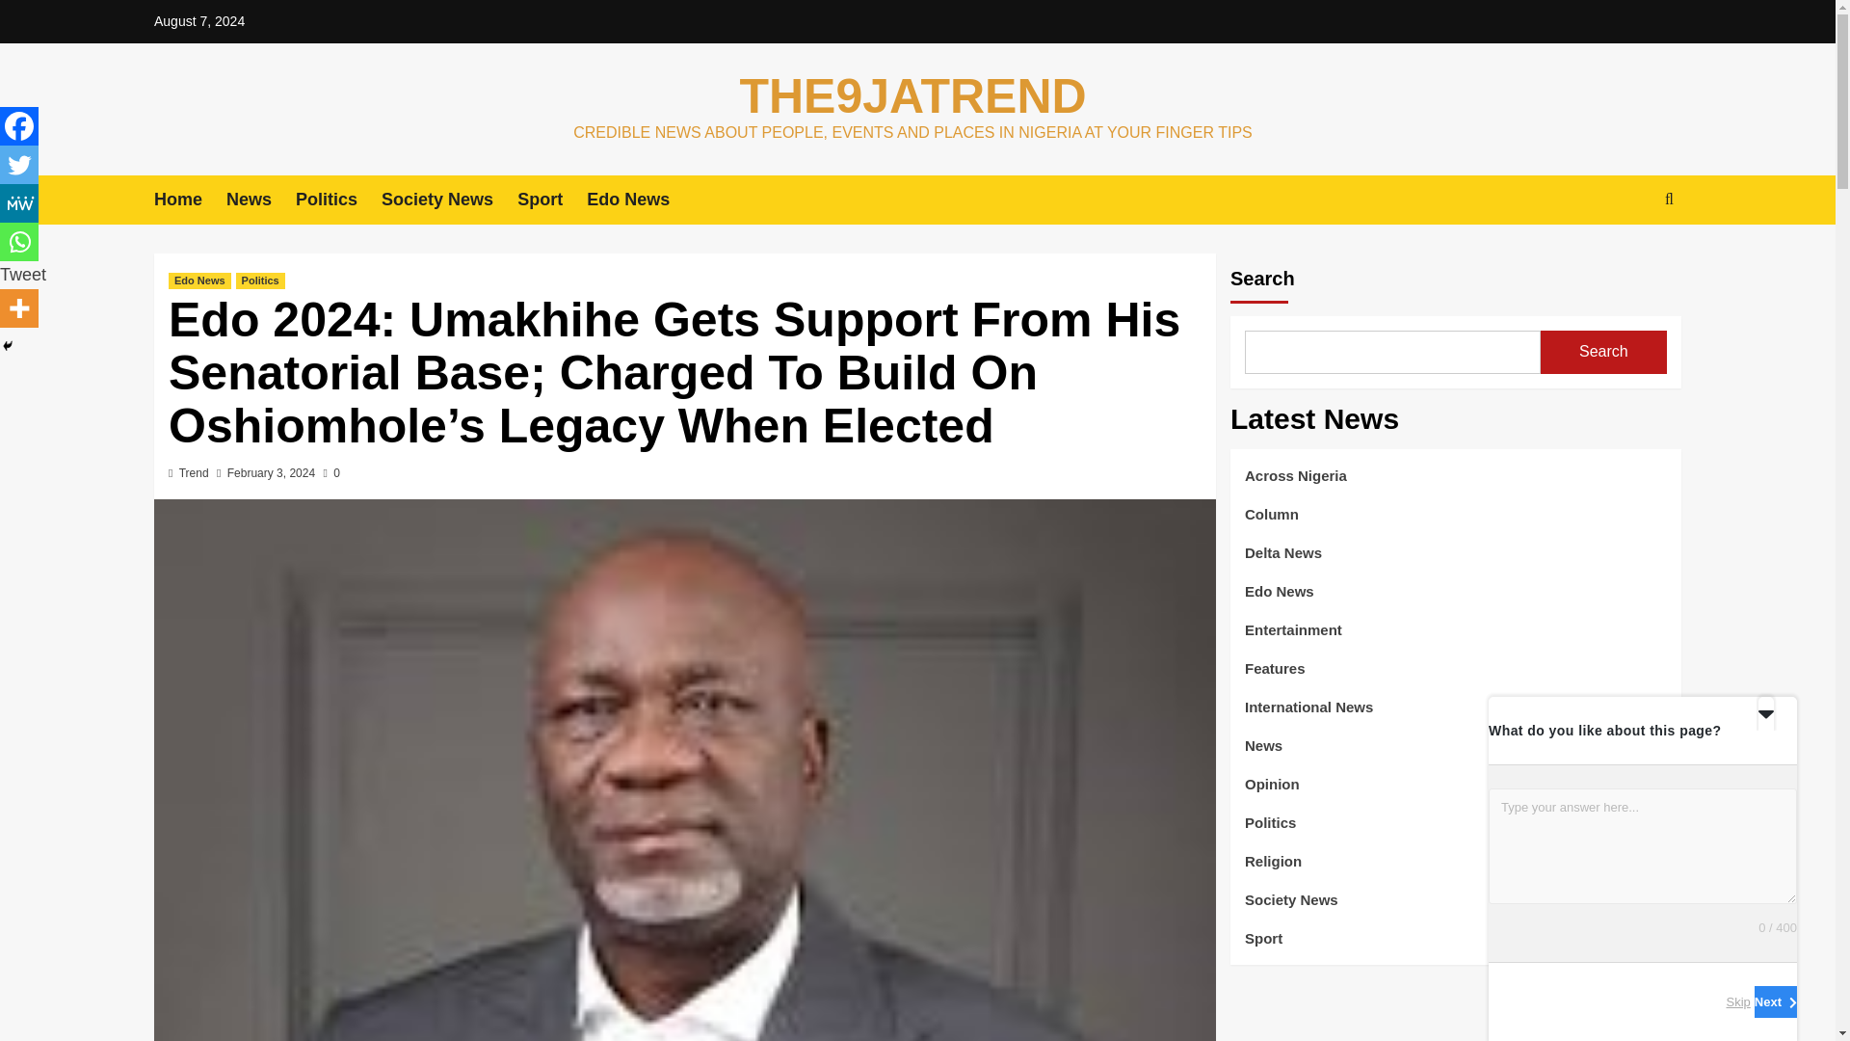 Image resolution: width=1850 pixels, height=1041 pixels. I want to click on Facebook, so click(19, 126).